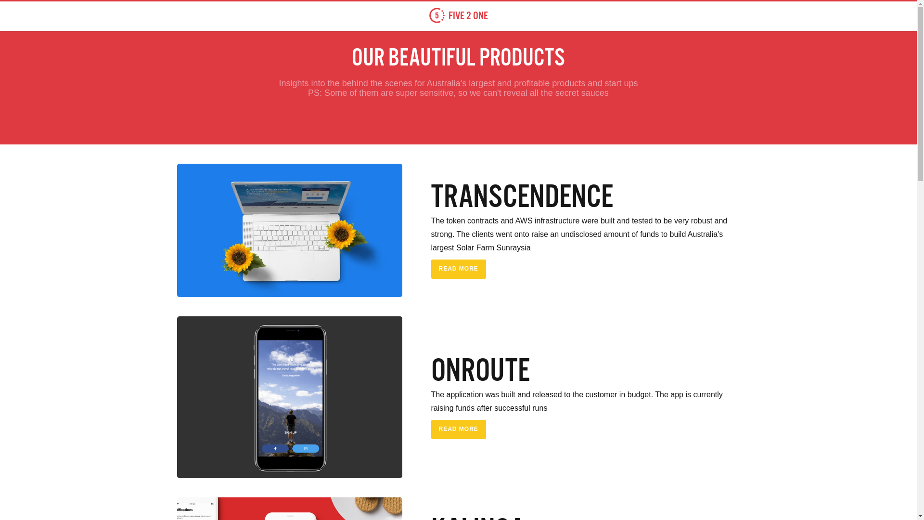 This screenshot has height=520, width=924. Describe the element at coordinates (458, 15) in the screenshot. I see `FIVE 2 ONE` at that location.